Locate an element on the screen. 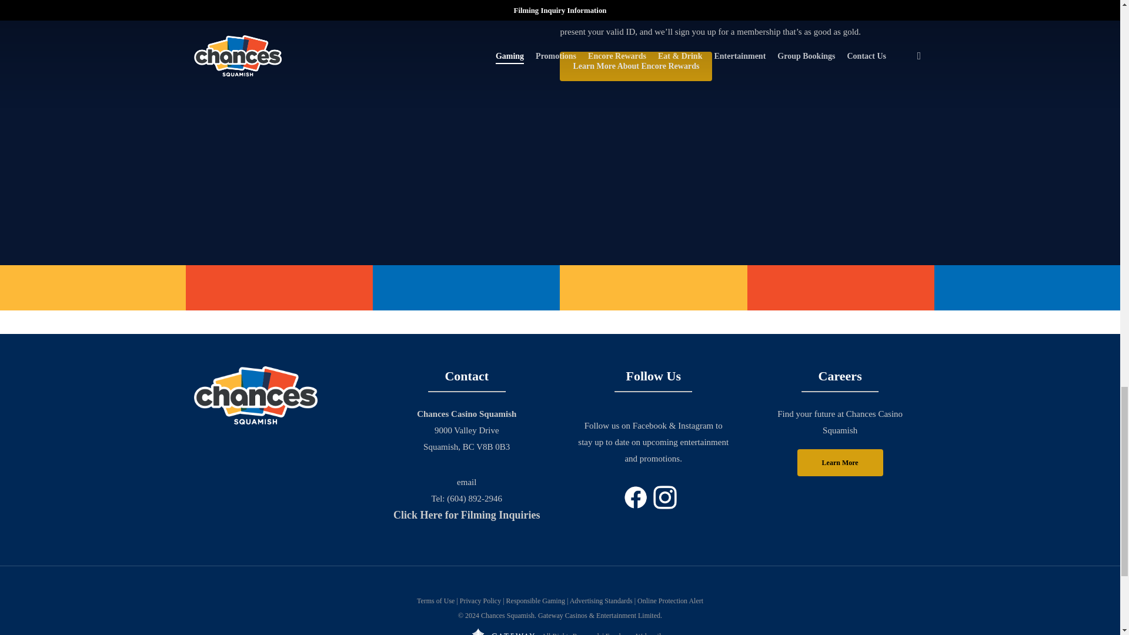 This screenshot has width=1129, height=635. Privacy Policy is located at coordinates (480, 601).